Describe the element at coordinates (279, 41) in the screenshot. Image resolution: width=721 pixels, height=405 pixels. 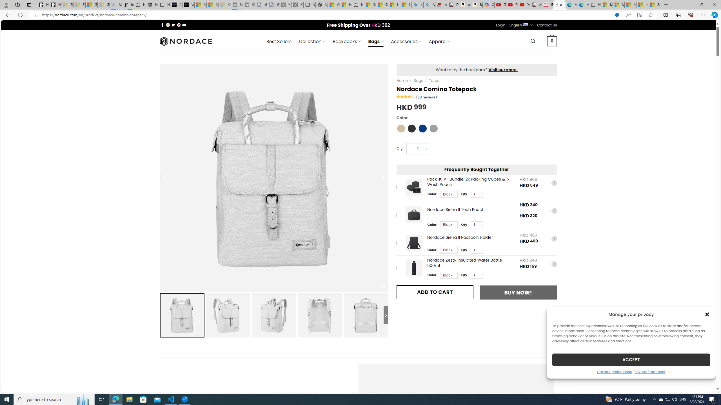
I see `  Best Sellers` at that location.